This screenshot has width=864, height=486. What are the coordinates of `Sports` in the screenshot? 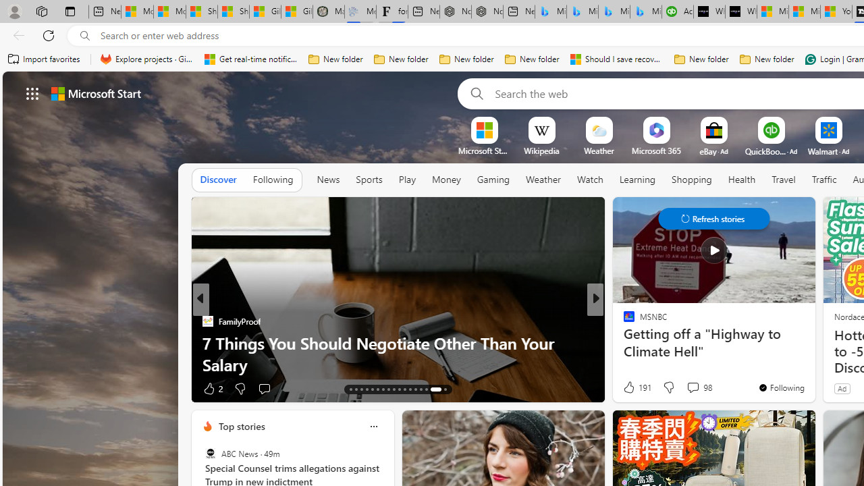 It's located at (369, 180).